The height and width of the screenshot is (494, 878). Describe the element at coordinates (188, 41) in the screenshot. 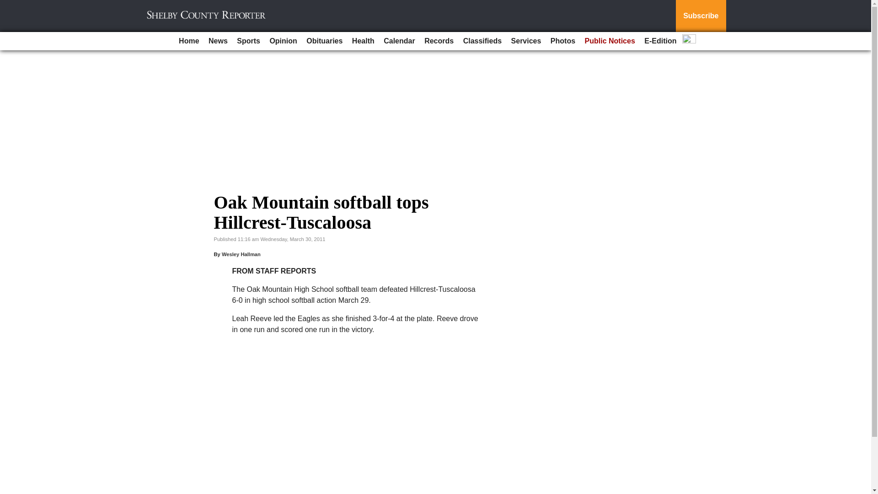

I see `Home` at that location.